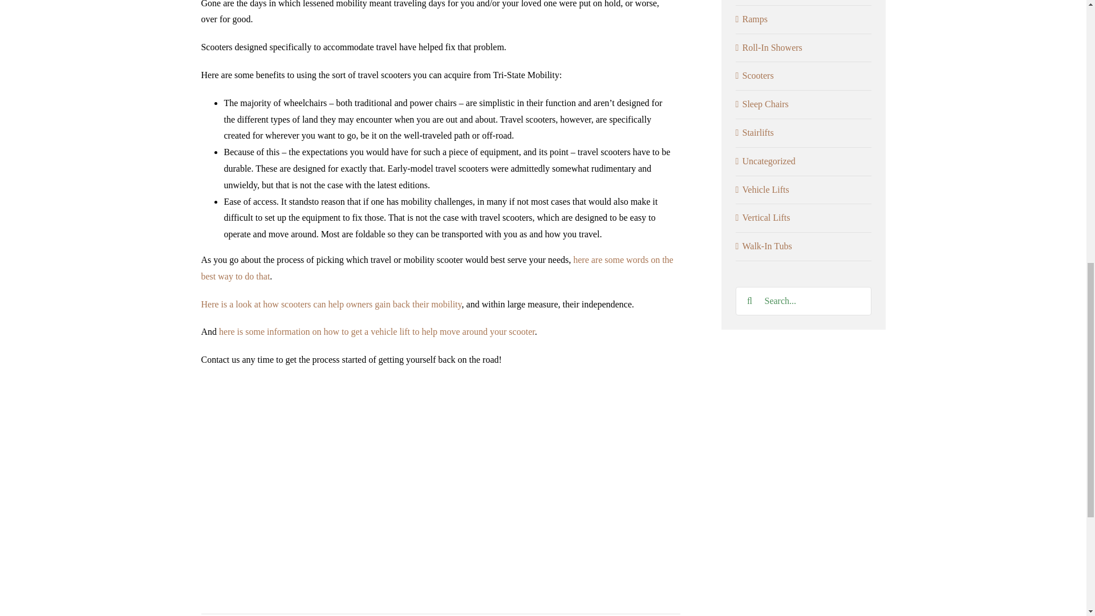 This screenshot has height=616, width=1095. I want to click on Stairlifts, so click(804, 133).